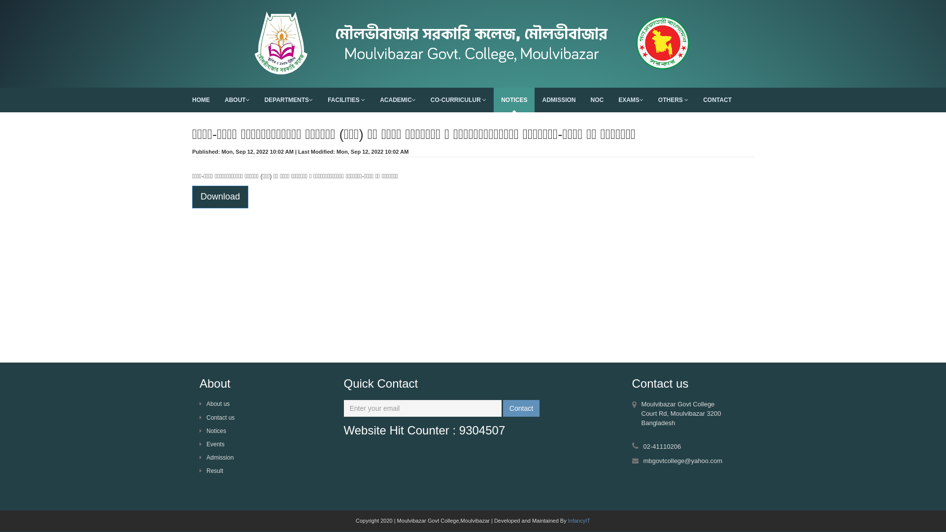 This screenshot has width=946, height=532. Describe the element at coordinates (217, 458) in the screenshot. I see `Admission` at that location.